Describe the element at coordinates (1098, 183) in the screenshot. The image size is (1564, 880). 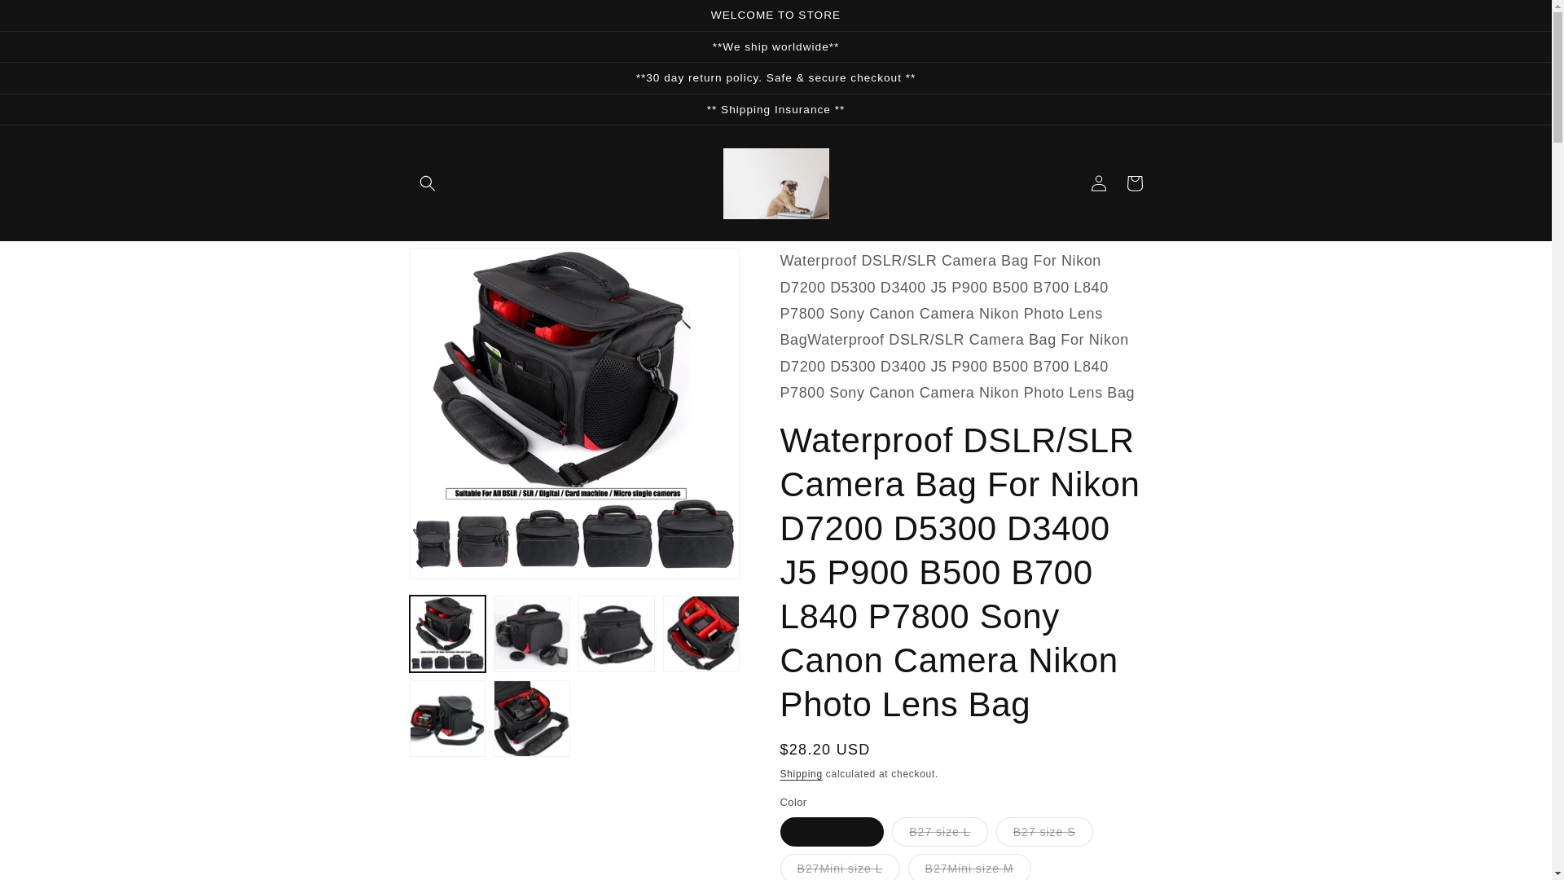
I see `Log in` at that location.